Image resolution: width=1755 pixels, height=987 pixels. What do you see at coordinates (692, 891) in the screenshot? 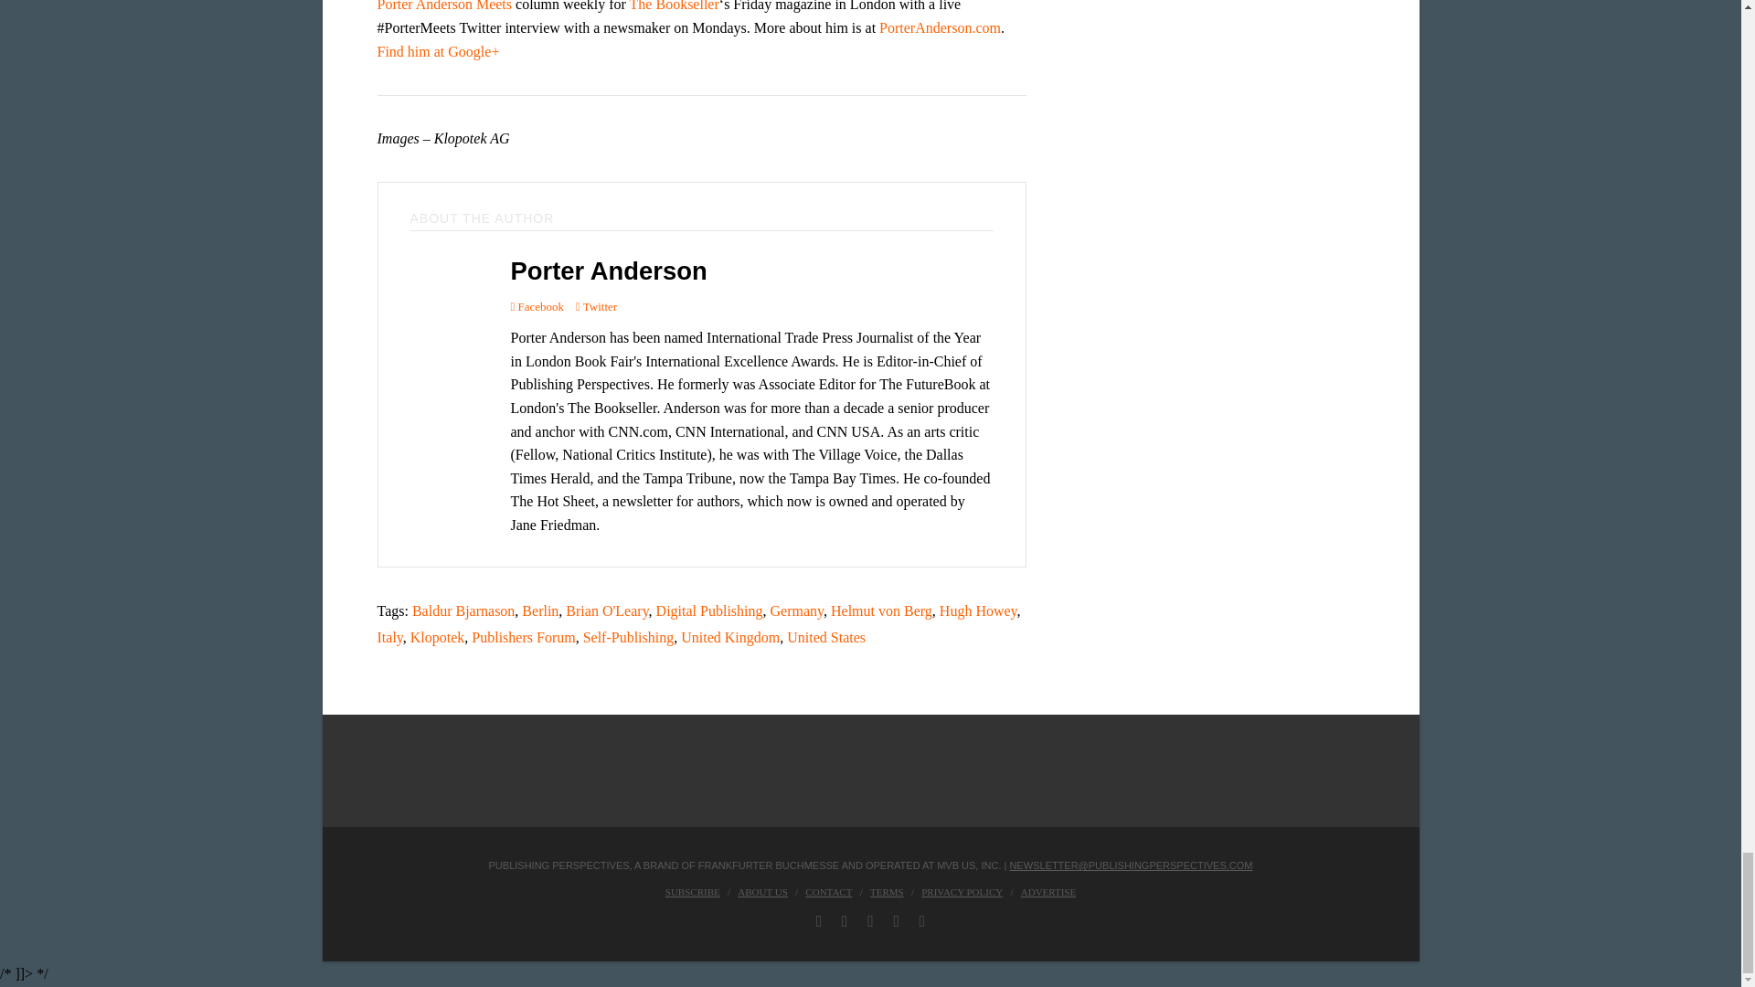
I see `Subscribe to Publishing Perspectives` at bounding box center [692, 891].